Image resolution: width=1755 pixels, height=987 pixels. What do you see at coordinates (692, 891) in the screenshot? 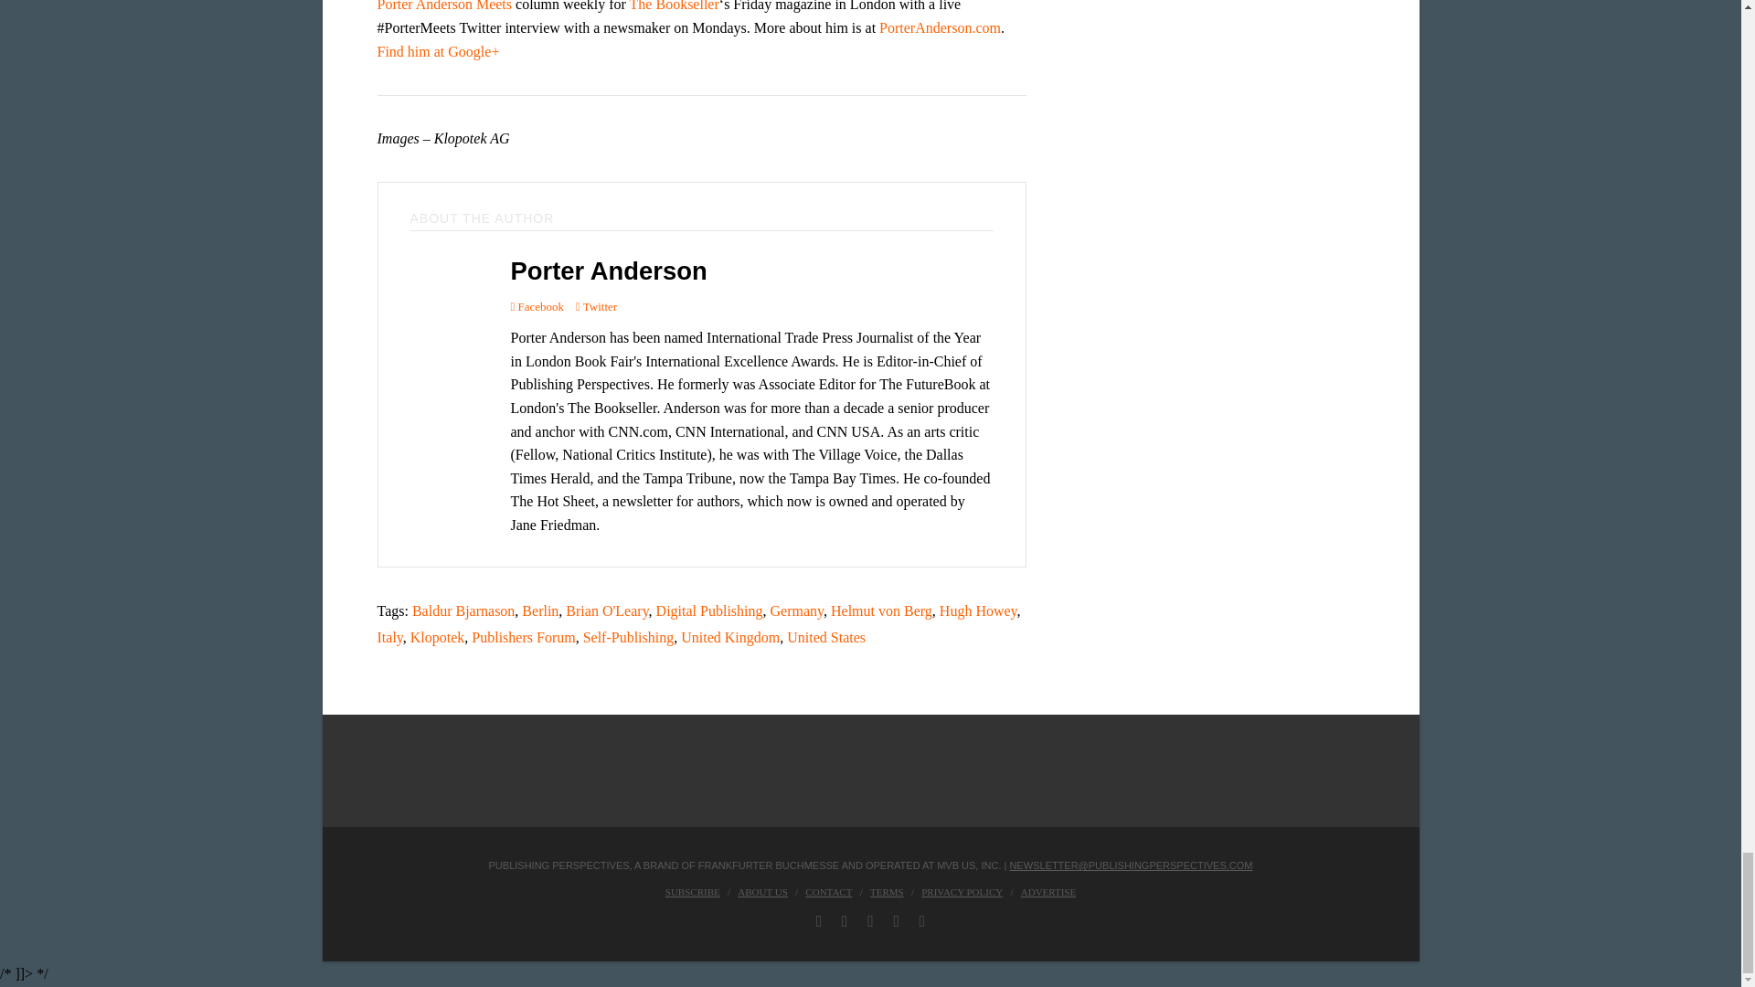
I see `Subscribe to Publishing Perspectives` at bounding box center [692, 891].